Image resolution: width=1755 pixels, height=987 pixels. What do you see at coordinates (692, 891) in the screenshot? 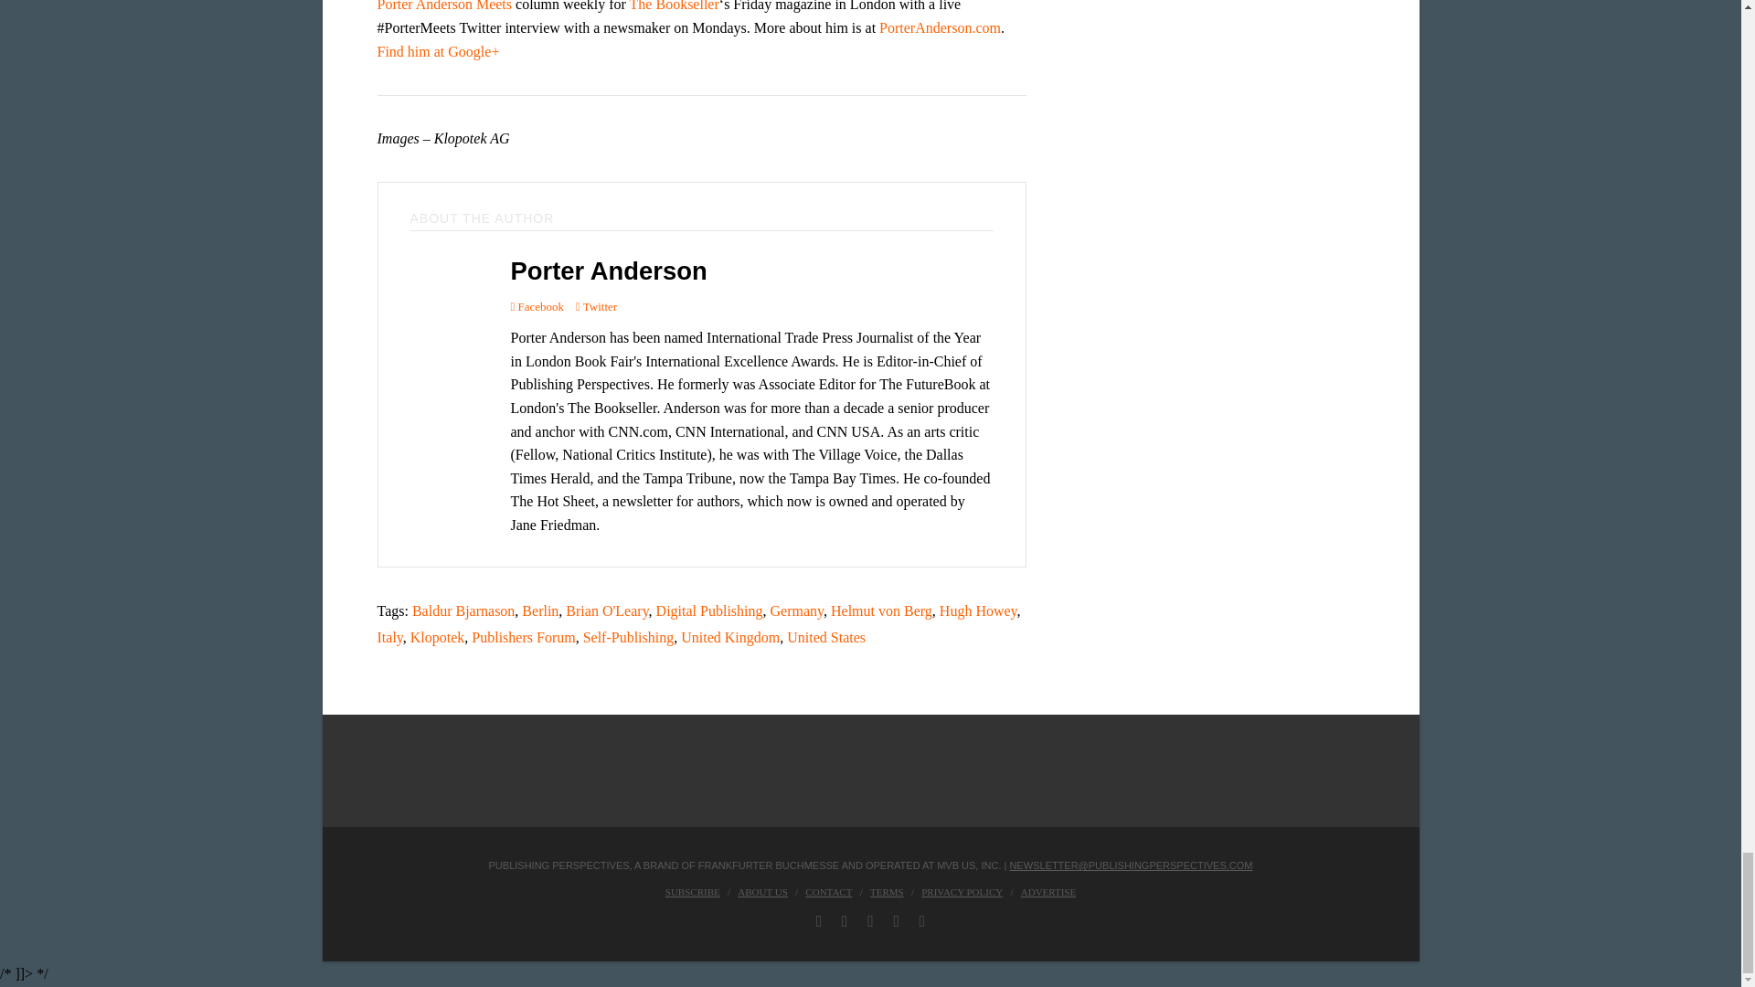
I see `Subscribe to Publishing Perspectives` at bounding box center [692, 891].